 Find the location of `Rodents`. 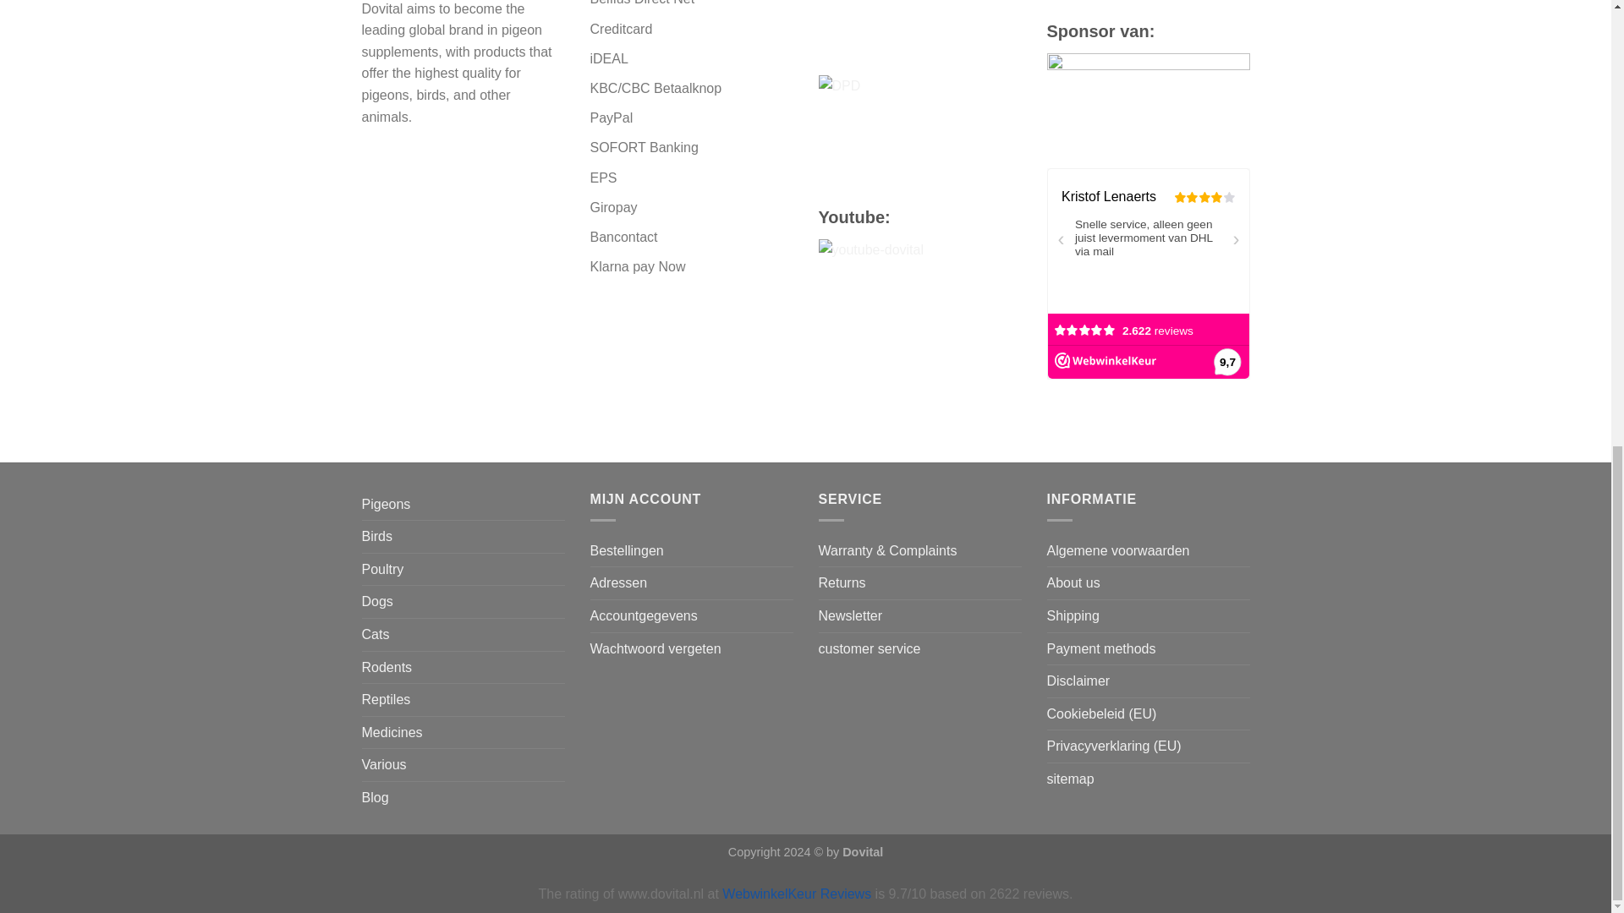

Rodents is located at coordinates (387, 668).